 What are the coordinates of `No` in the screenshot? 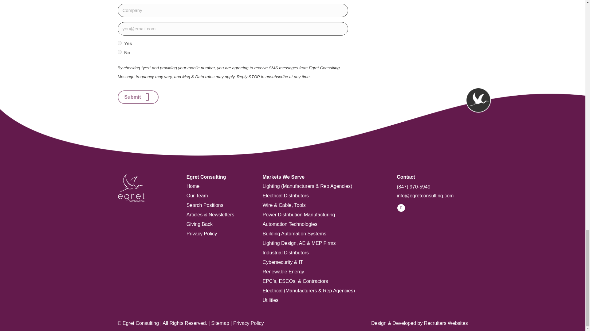 It's located at (119, 52).